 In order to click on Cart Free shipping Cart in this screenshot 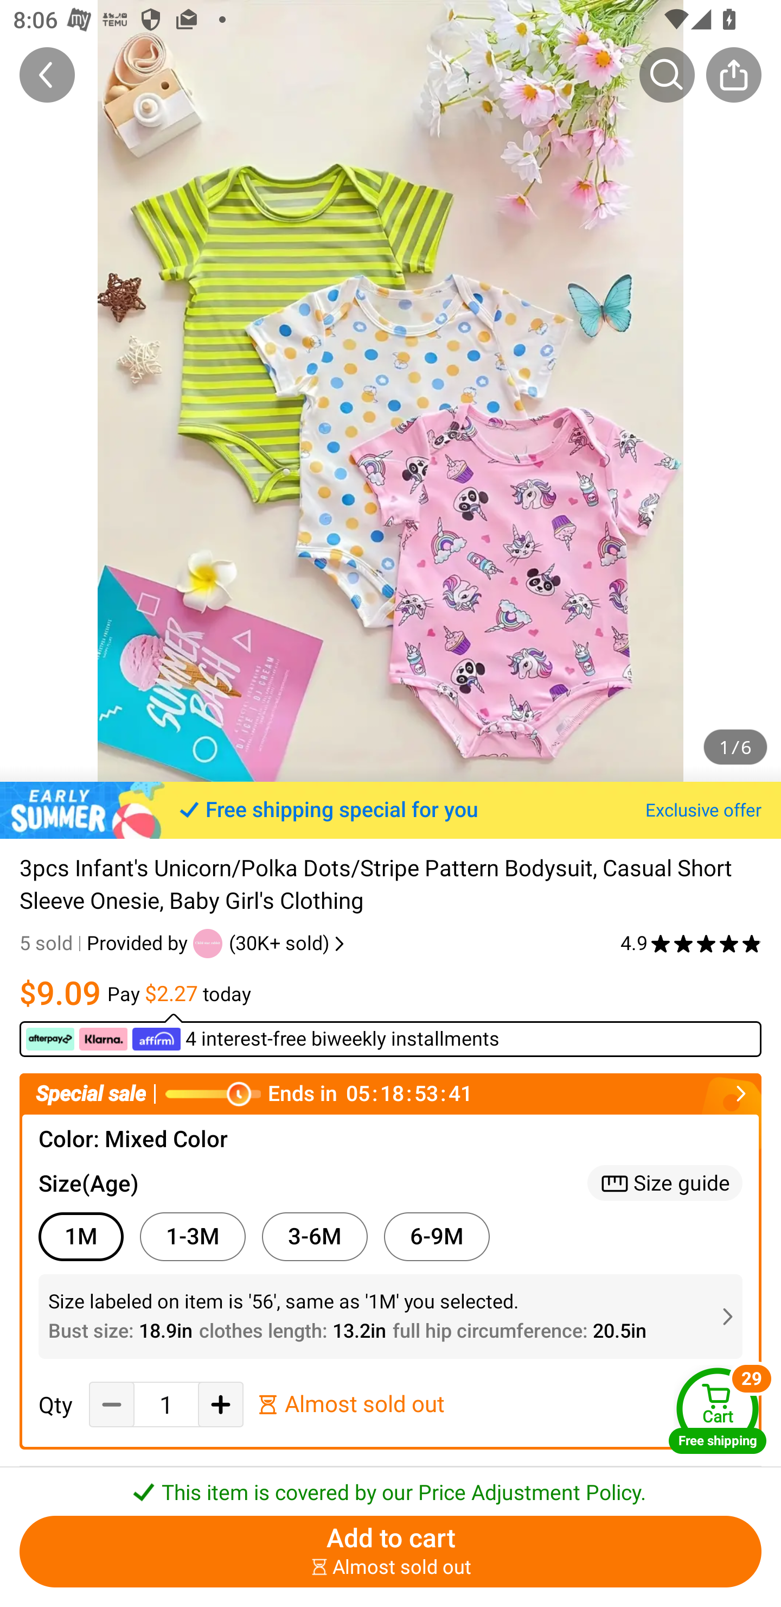, I will do `click(718, 1410)`.